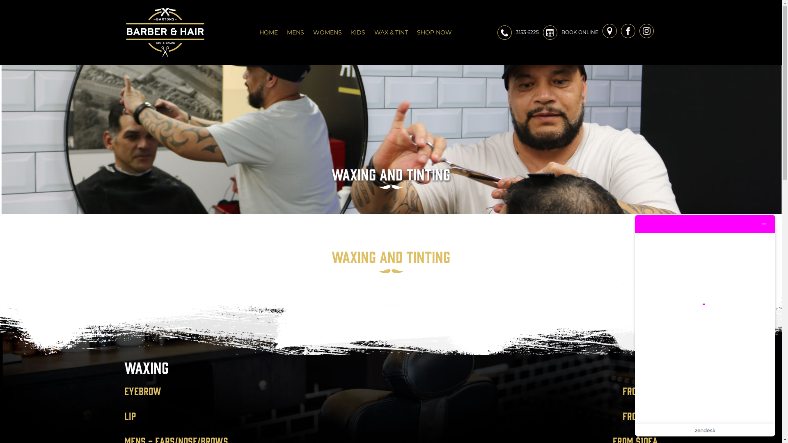 The width and height of the screenshot is (788, 443). What do you see at coordinates (295, 32) in the screenshot?
I see `MENS` at bounding box center [295, 32].